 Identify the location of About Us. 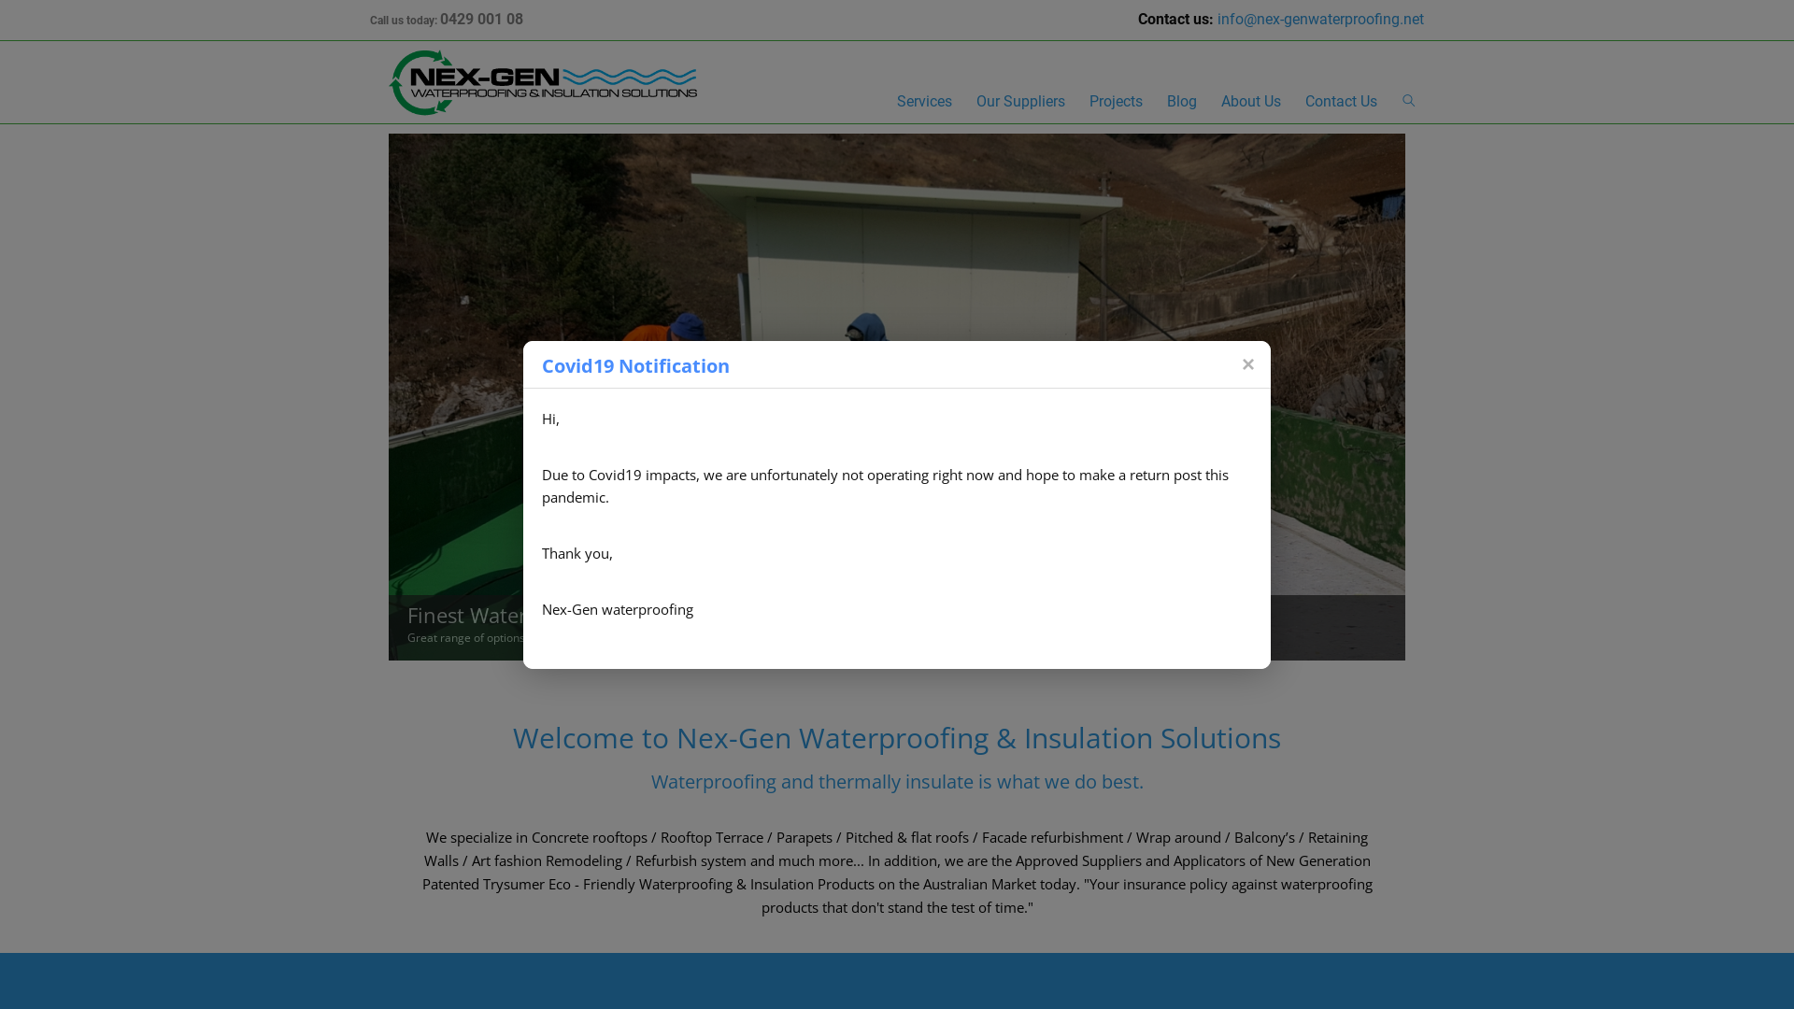
(1251, 104).